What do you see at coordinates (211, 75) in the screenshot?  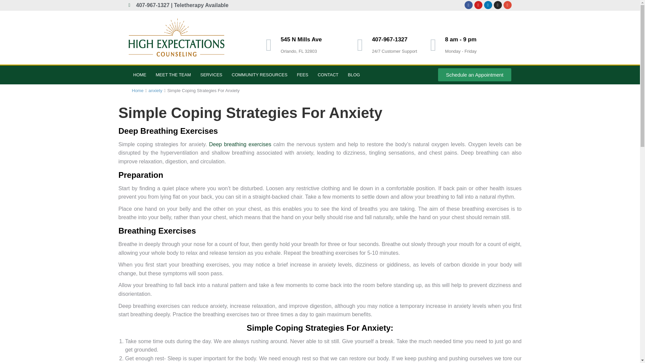 I see `SERVICES` at bounding box center [211, 75].